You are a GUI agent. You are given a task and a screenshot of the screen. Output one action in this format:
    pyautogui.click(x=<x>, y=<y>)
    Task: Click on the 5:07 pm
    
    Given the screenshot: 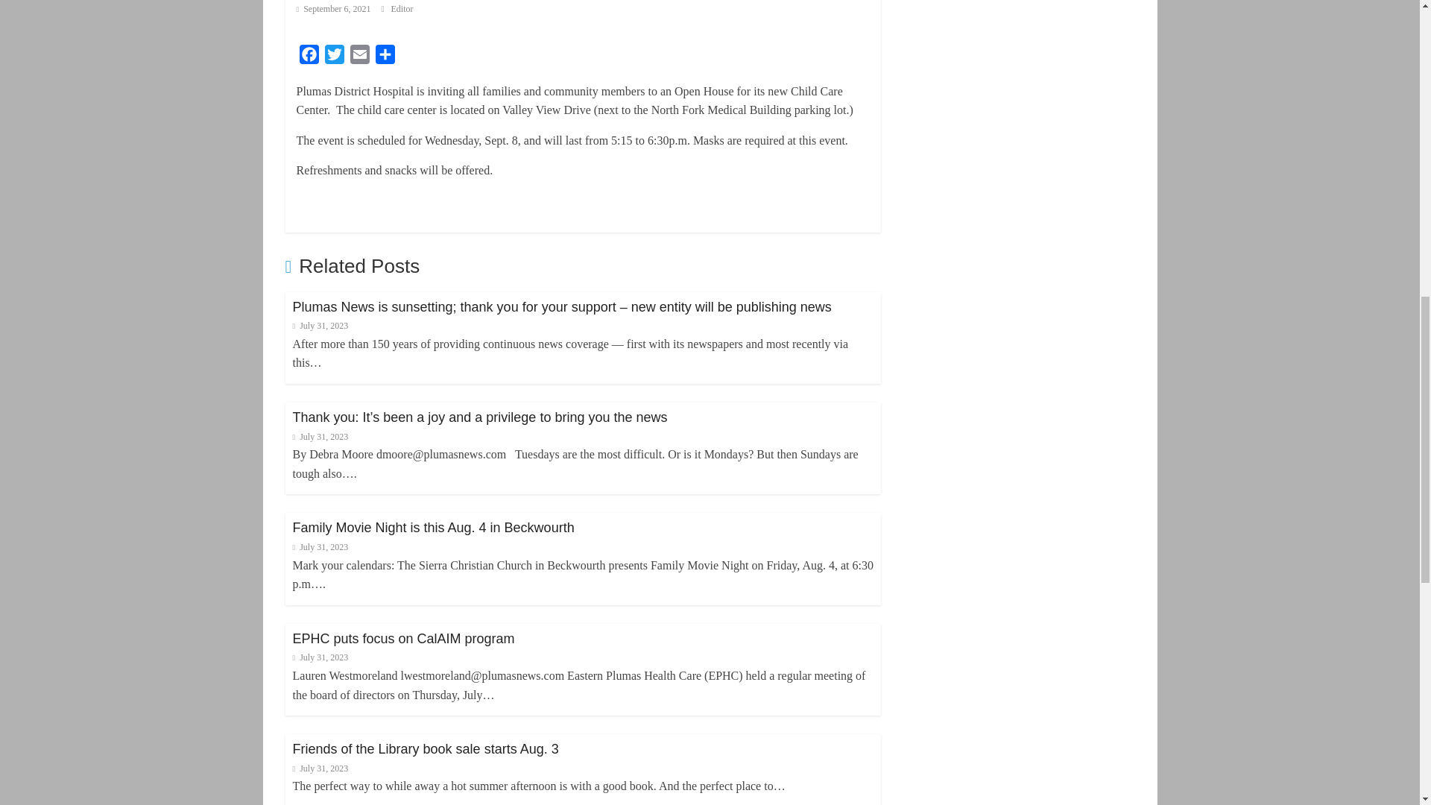 What is the action you would take?
    pyautogui.click(x=319, y=325)
    